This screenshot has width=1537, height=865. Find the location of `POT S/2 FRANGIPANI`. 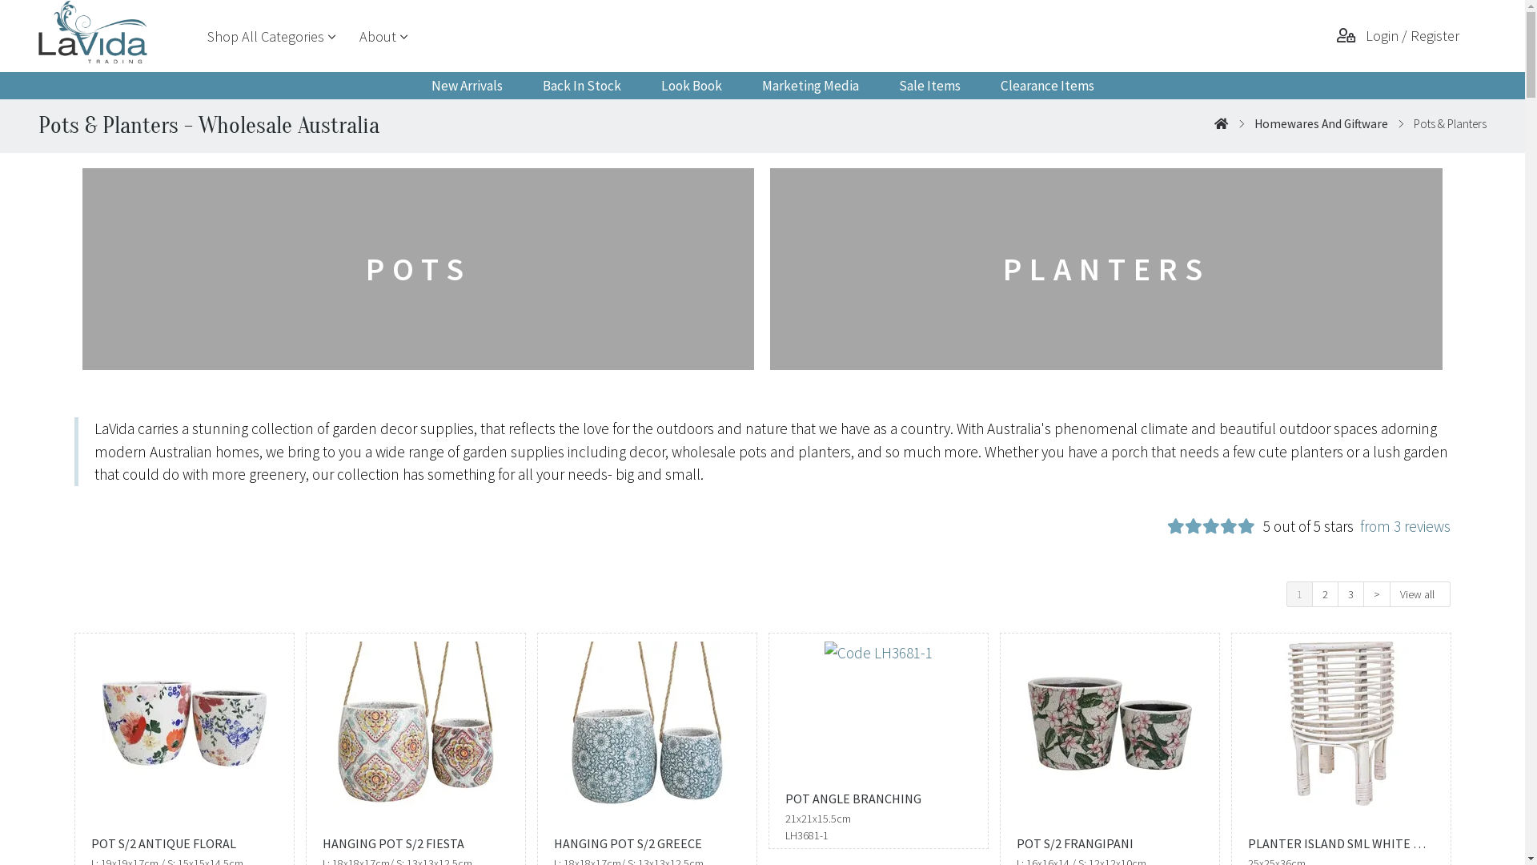

POT S/2 FRANGIPANI is located at coordinates (1110, 847).